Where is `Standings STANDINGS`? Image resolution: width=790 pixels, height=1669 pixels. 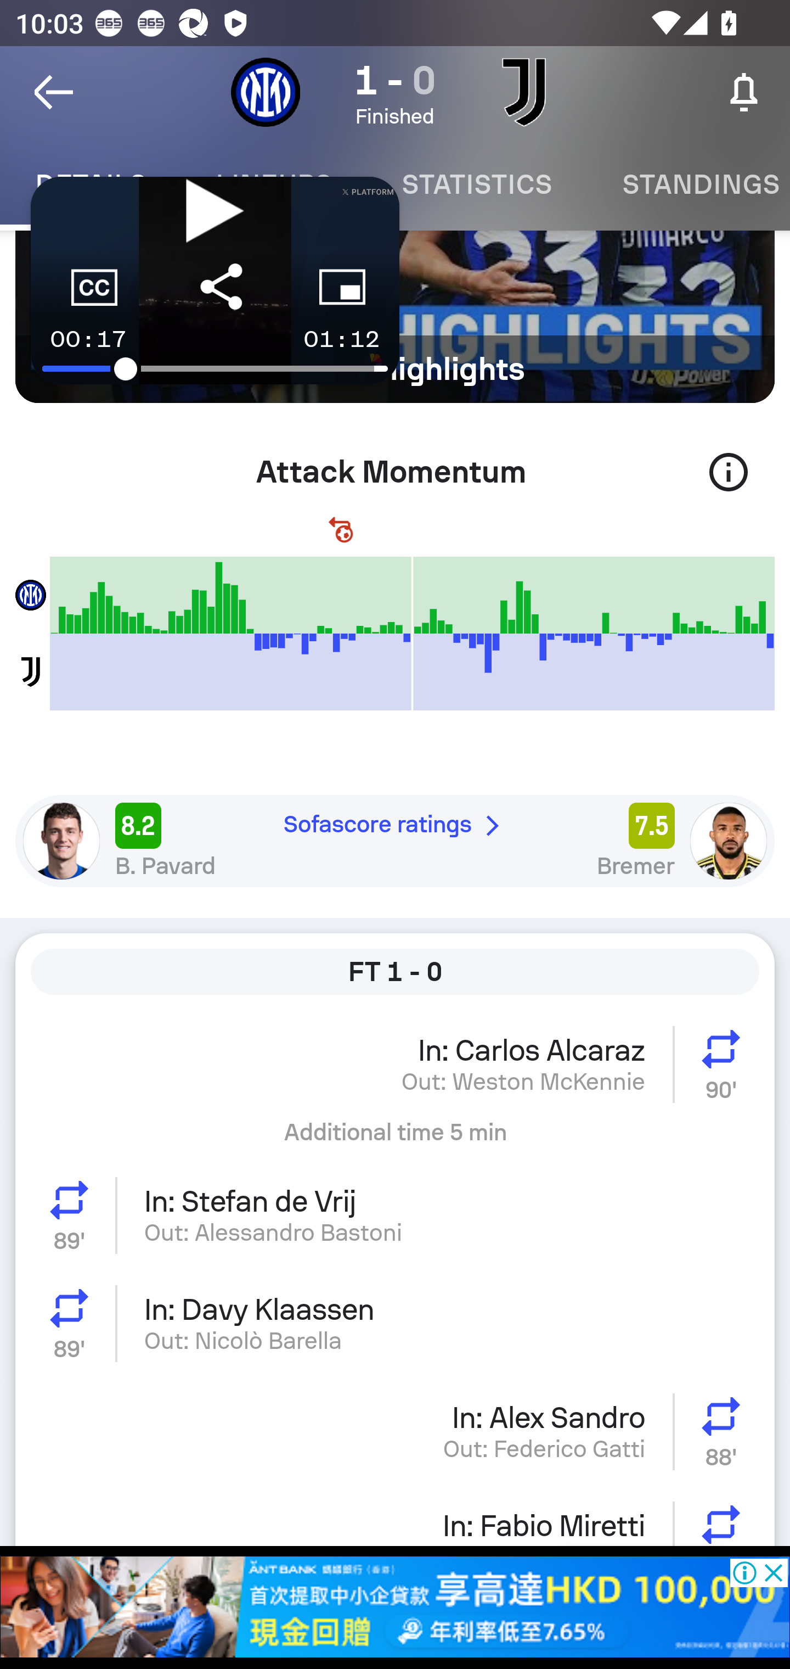
Standings STANDINGS is located at coordinates (688, 184).